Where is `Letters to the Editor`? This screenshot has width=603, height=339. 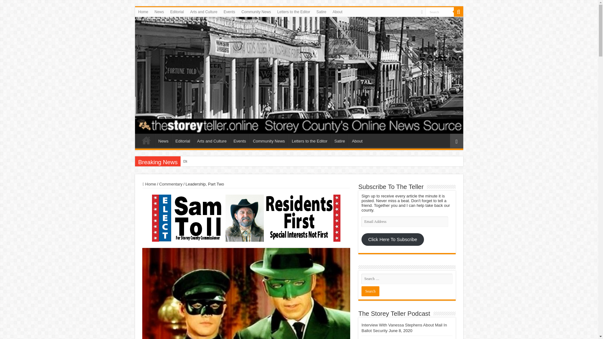 Letters to the Editor is located at coordinates (309, 140).